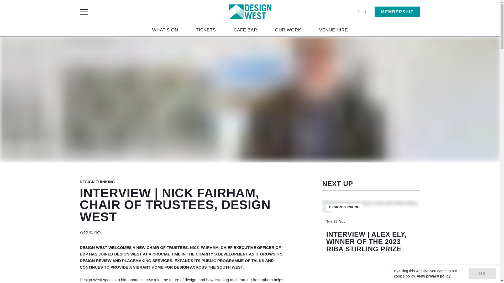 Image resolution: width=504 pixels, height=283 pixels. I want to click on VENUE HIRE, so click(333, 30).